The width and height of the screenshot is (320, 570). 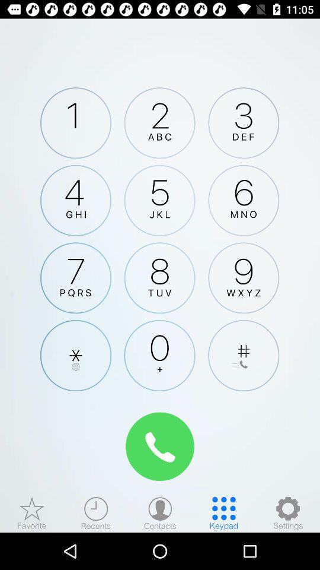 What do you see at coordinates (160, 446) in the screenshot?
I see `call` at bounding box center [160, 446].